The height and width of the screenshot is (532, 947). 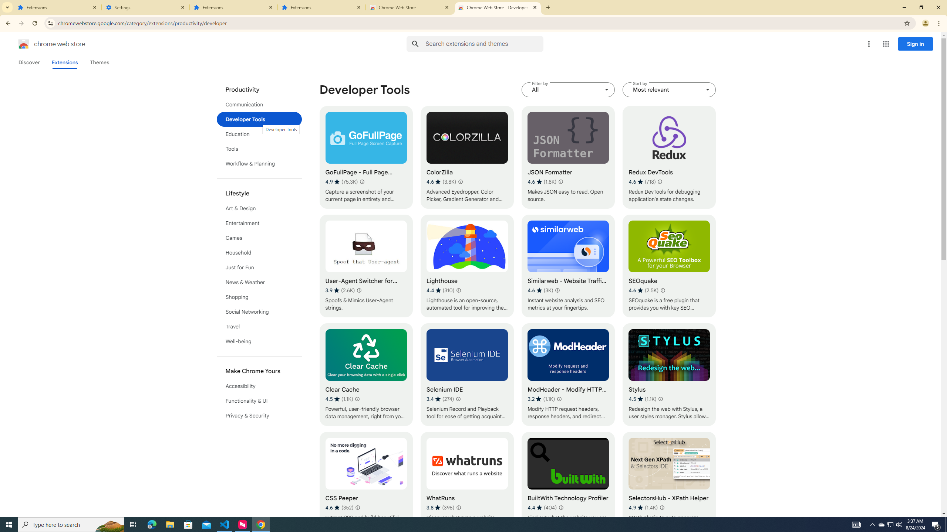 I want to click on Average rating 4.6 out of 5 stars. 3.8K ratings., so click(x=441, y=182).